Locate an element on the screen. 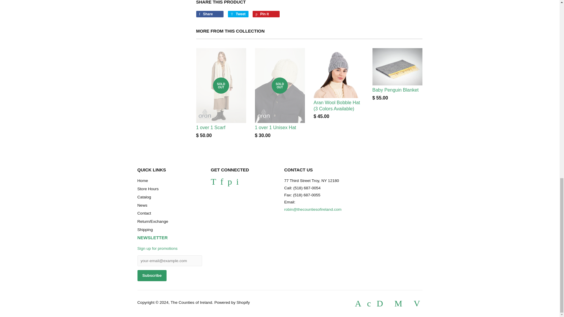  Subscribe is located at coordinates (152, 275).